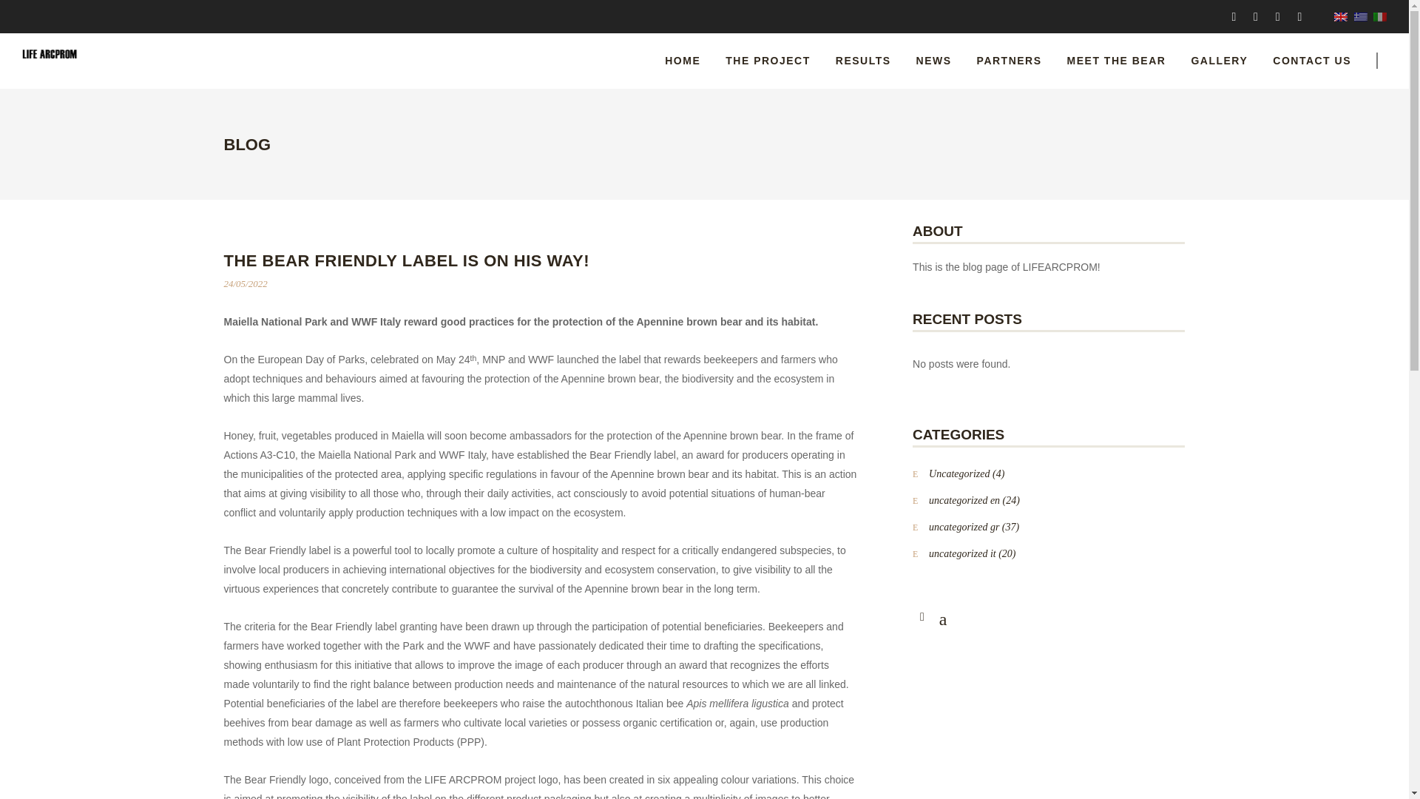 Image resolution: width=1420 pixels, height=799 pixels. Describe the element at coordinates (1325, 61) in the screenshot. I see `CONTACT US` at that location.